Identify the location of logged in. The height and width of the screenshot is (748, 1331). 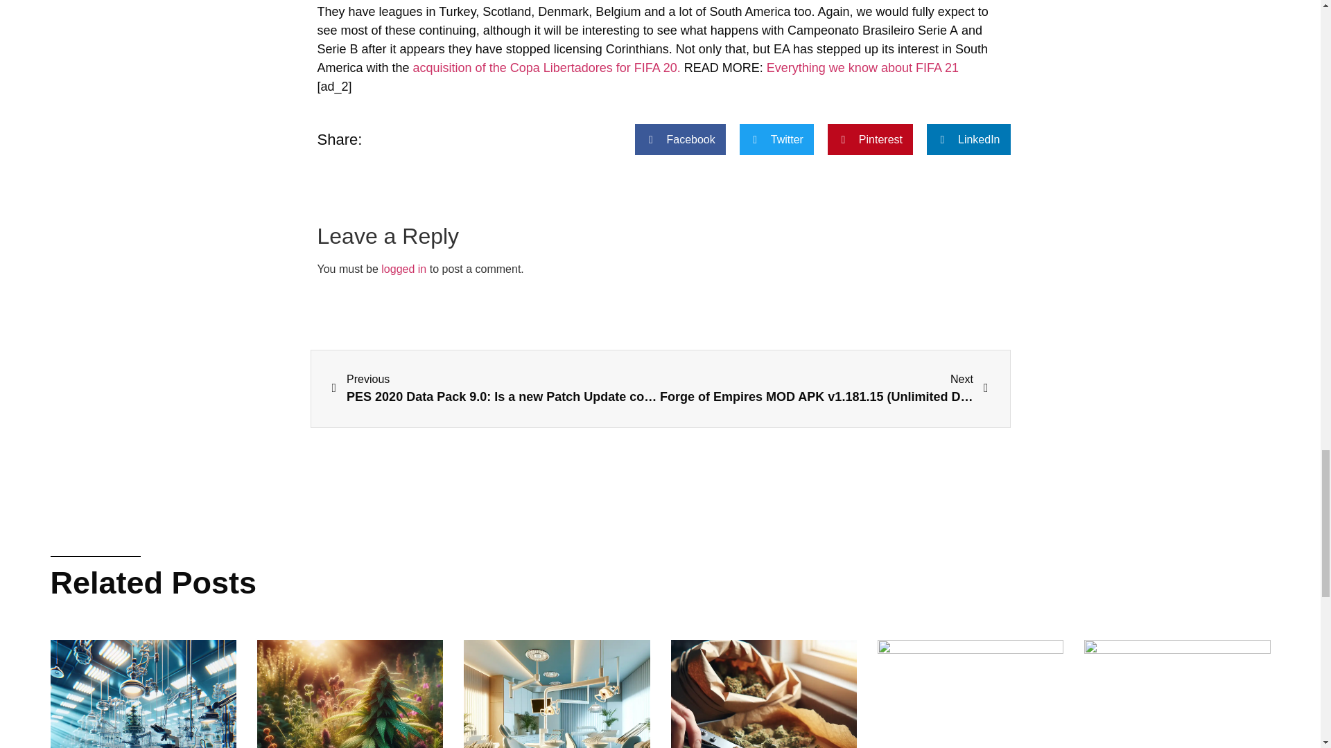
(403, 269).